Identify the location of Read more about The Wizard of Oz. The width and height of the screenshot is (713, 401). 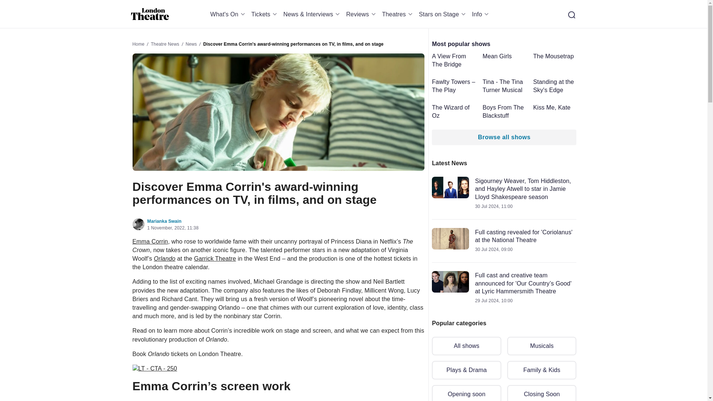
(454, 111).